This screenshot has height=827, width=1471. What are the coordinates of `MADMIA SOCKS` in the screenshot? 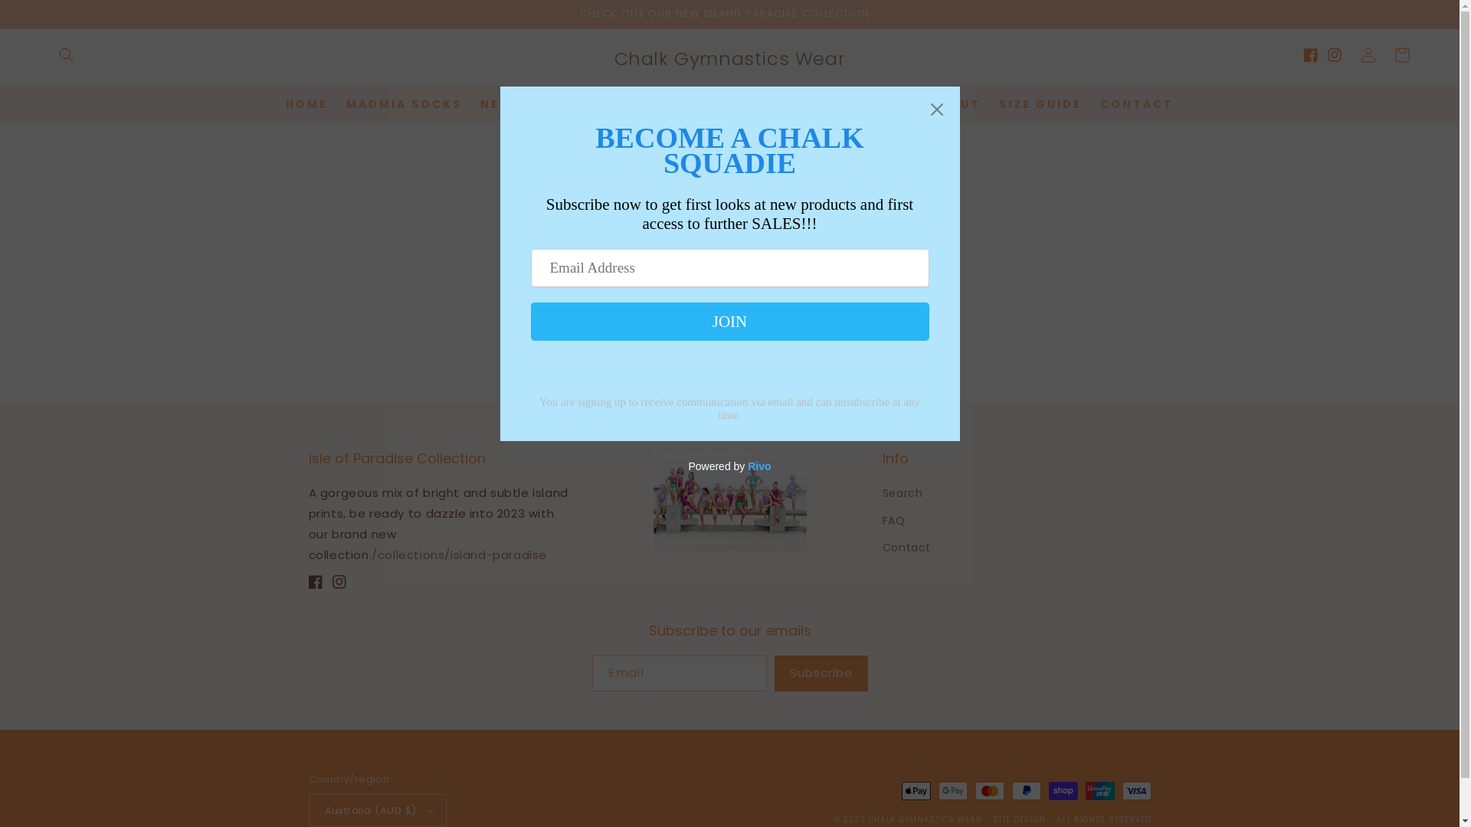 It's located at (405, 104).